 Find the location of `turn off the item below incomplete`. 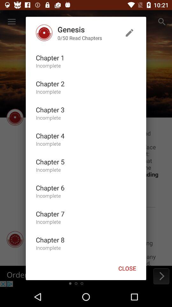

turn off the item below incomplete is located at coordinates (50, 162).